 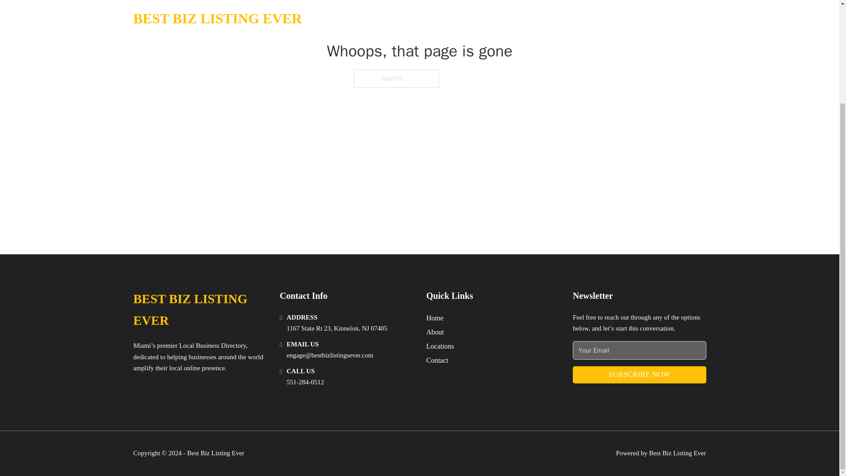 What do you see at coordinates (434, 318) in the screenshot?
I see `Home` at bounding box center [434, 318].